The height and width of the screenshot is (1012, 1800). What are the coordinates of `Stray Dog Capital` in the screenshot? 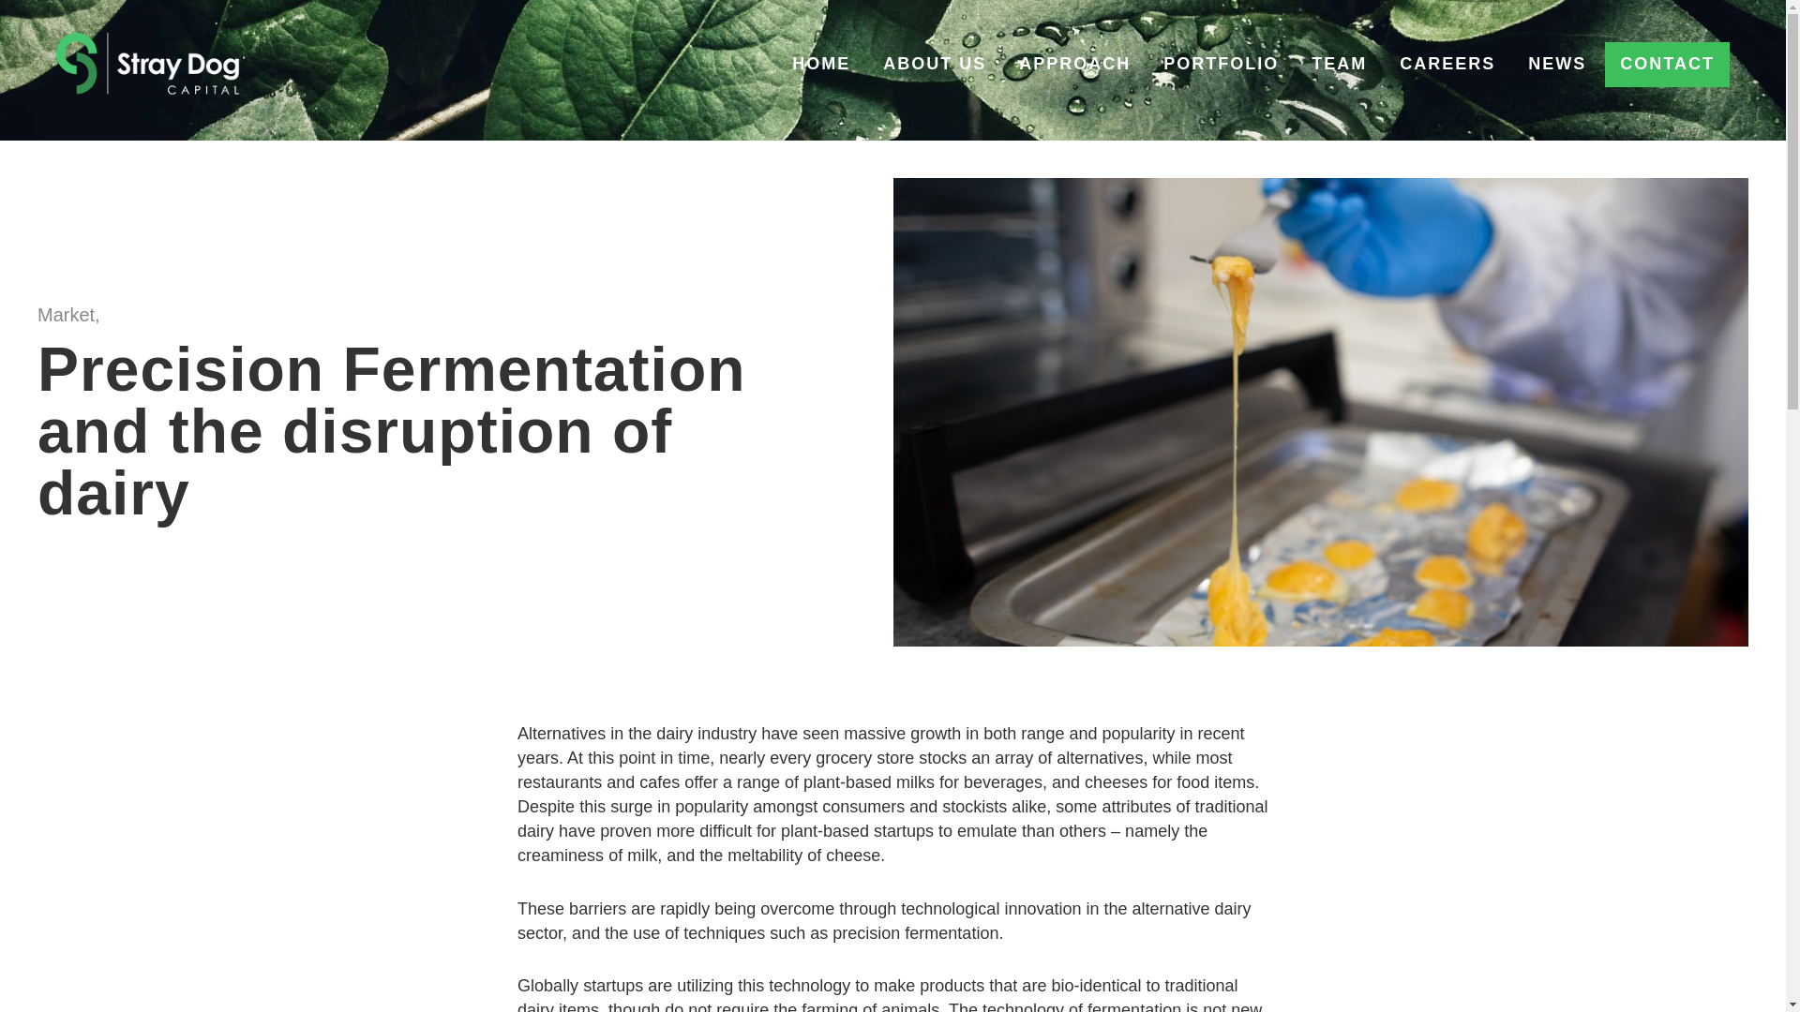 It's located at (86, 60).